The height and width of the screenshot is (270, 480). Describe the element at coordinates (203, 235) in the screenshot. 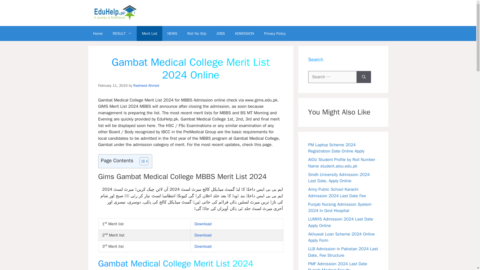

I see `Download` at that location.